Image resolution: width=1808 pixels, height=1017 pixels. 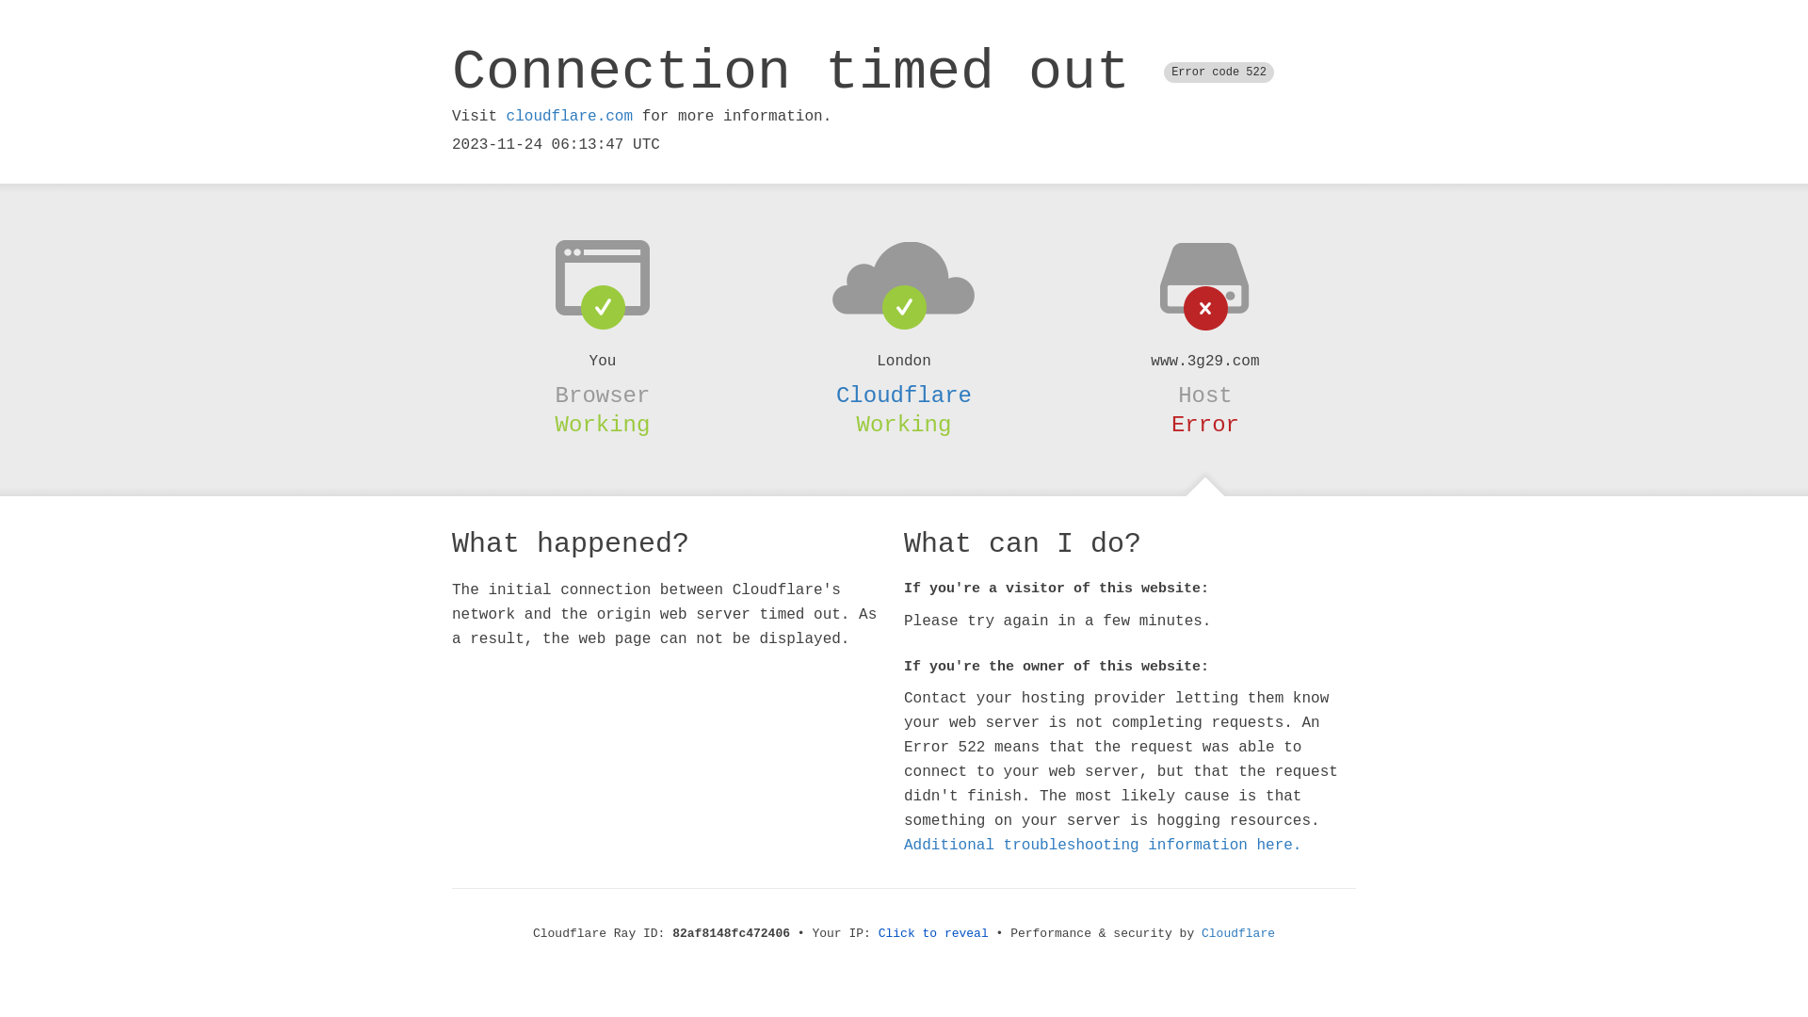 I want to click on Cloudflare, so click(x=1238, y=934).